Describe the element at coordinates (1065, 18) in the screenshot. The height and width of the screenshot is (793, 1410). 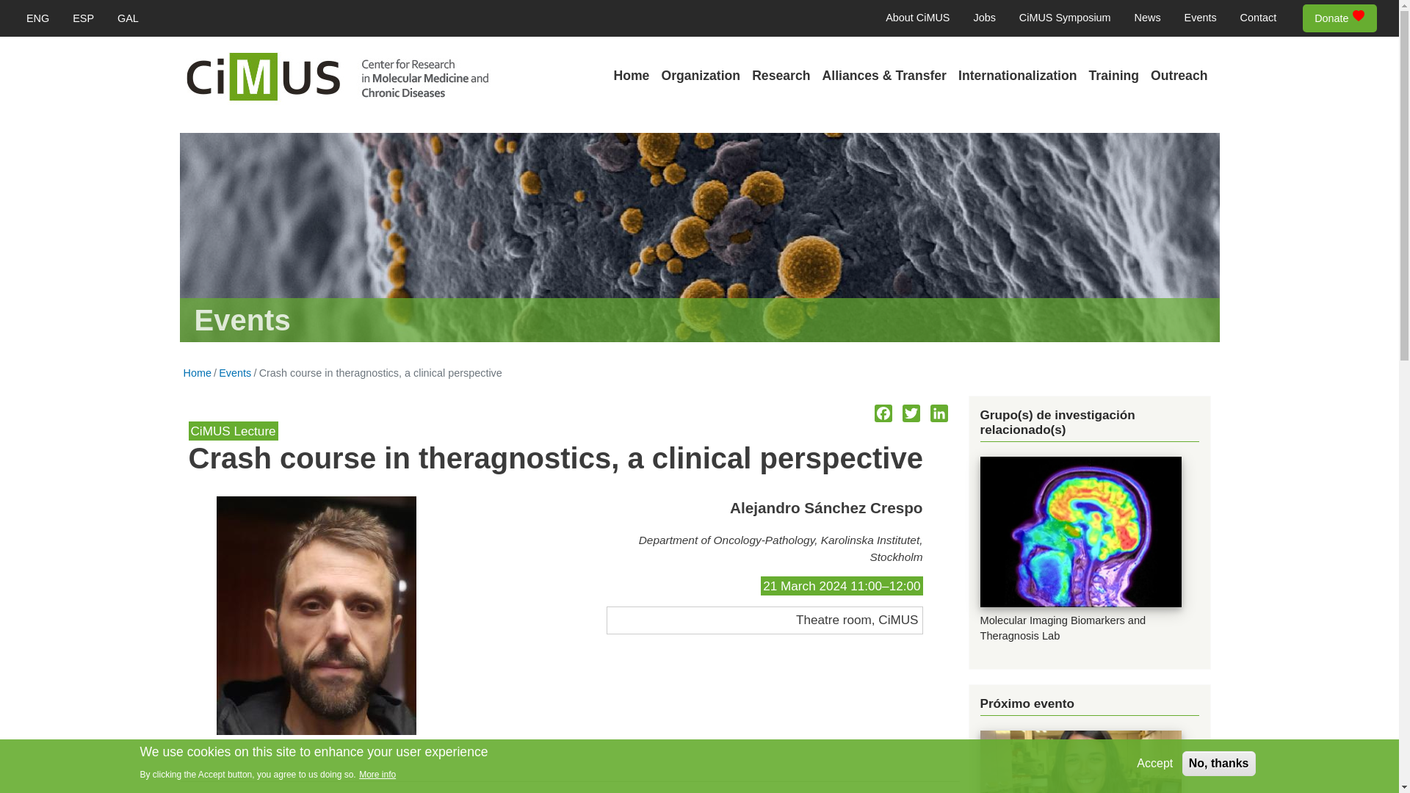
I see `CiMUS Symposium` at that location.